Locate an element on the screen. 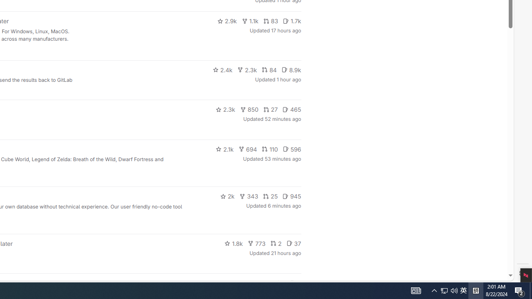 Image resolution: width=532 pixels, height=299 pixels. 8.9k is located at coordinates (291, 70).